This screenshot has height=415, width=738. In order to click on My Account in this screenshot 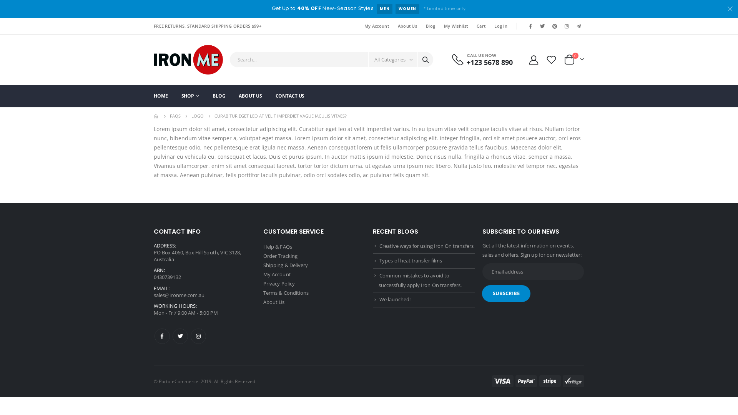, I will do `click(277, 274)`.